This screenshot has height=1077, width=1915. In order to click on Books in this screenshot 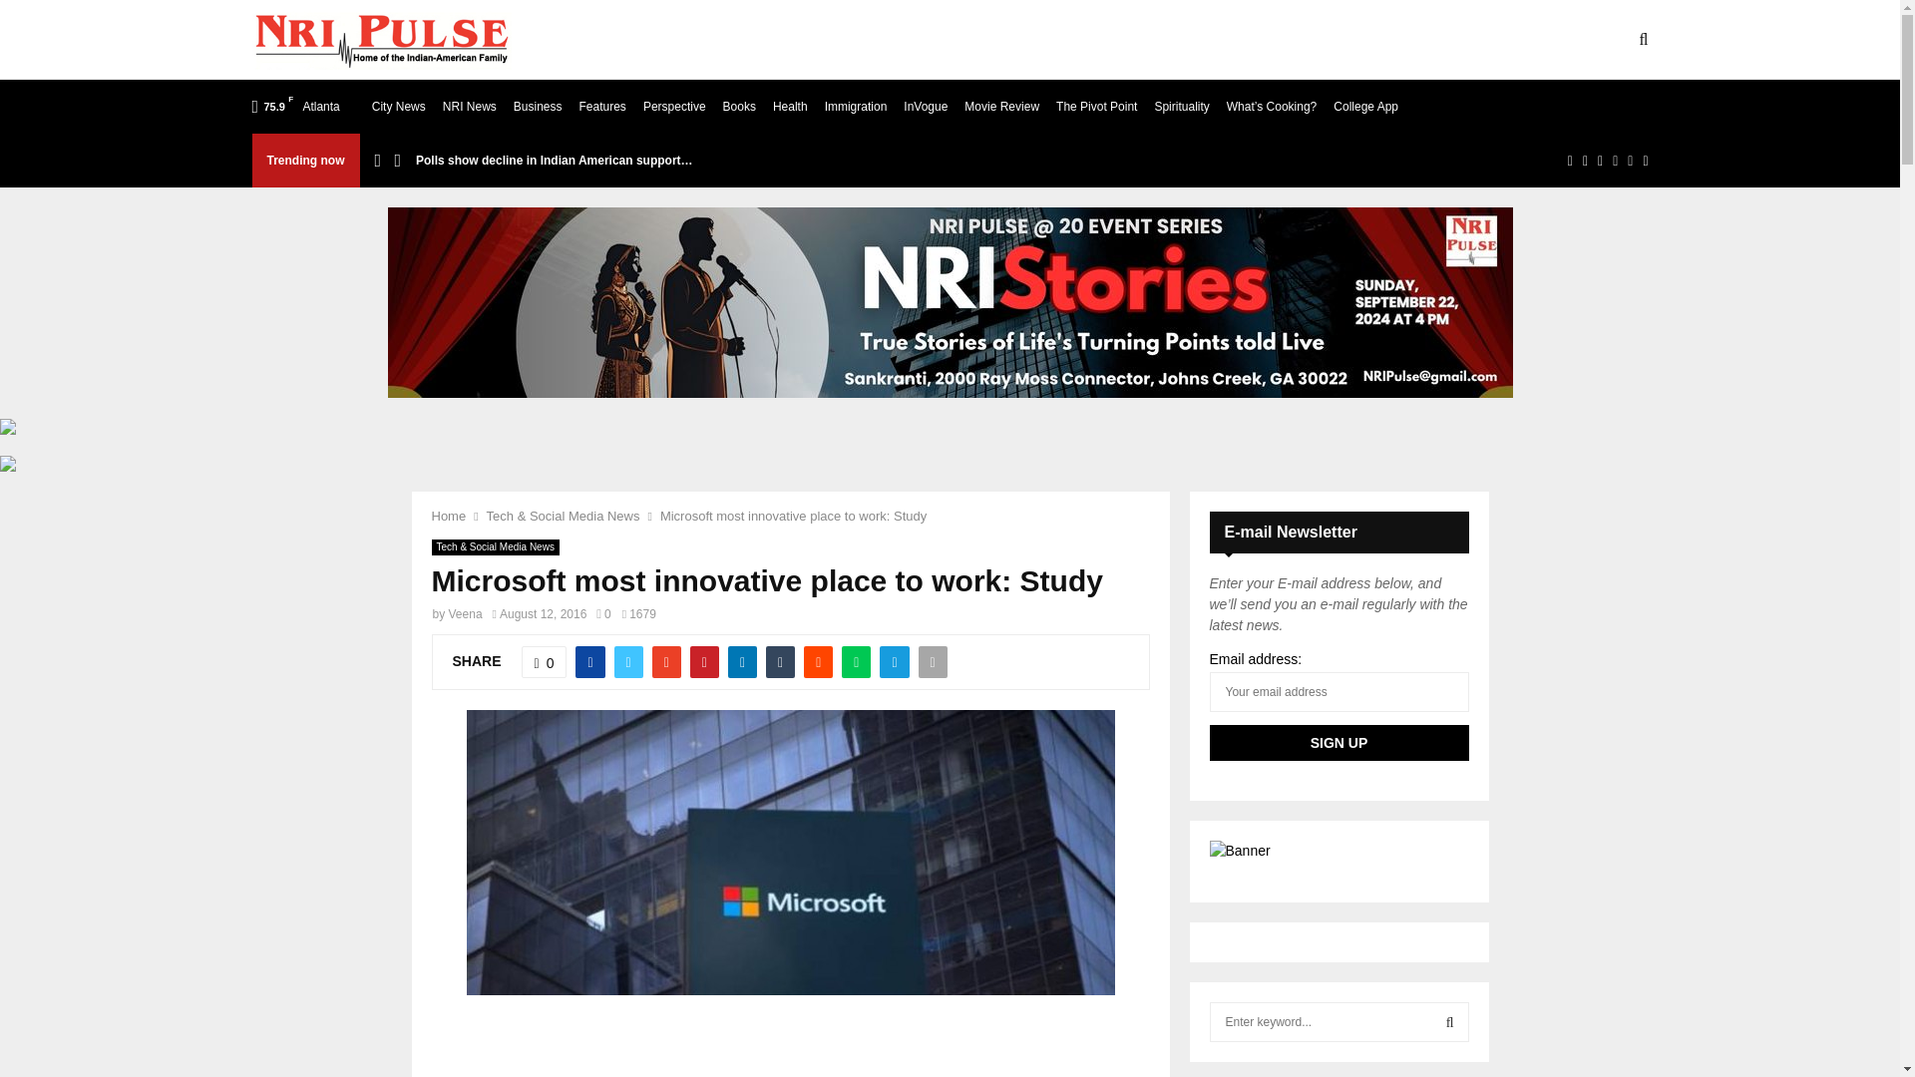, I will do `click(740, 106)`.